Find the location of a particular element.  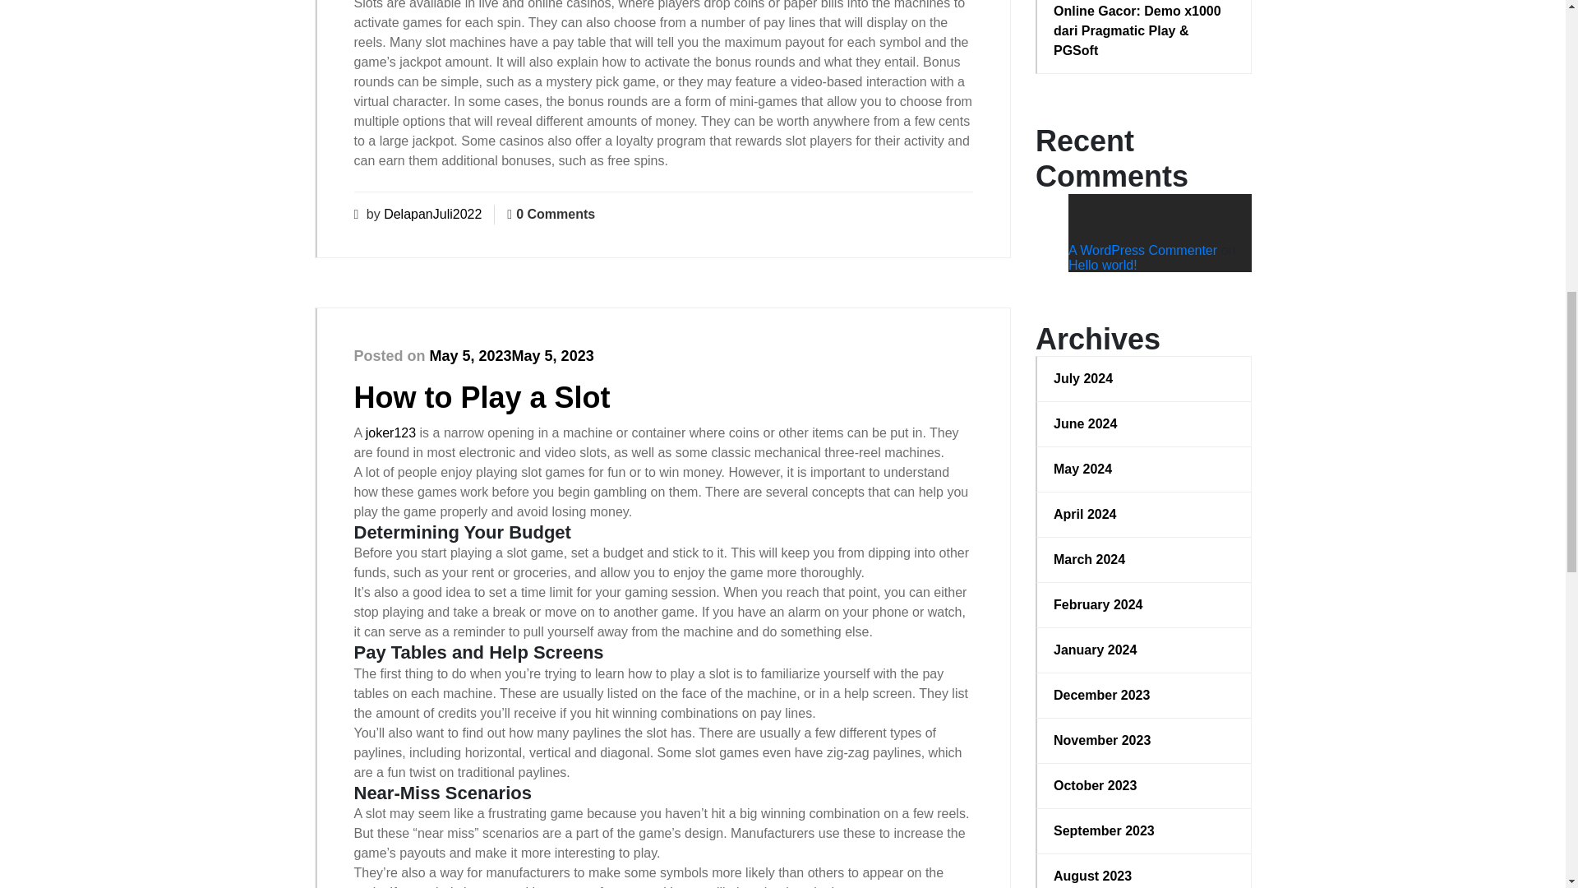

February 2024 is located at coordinates (1144, 605).